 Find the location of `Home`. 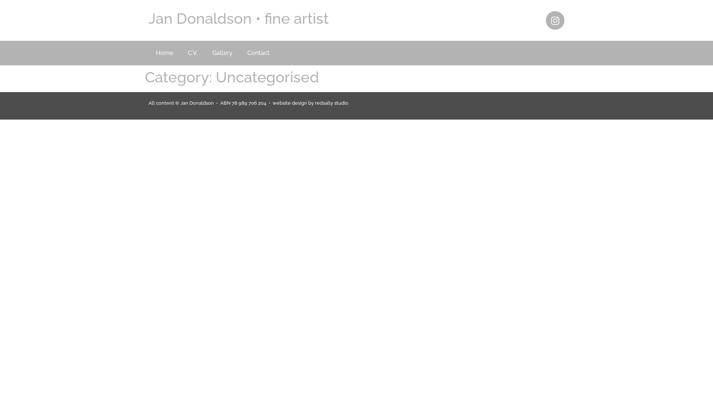

Home is located at coordinates (165, 53).